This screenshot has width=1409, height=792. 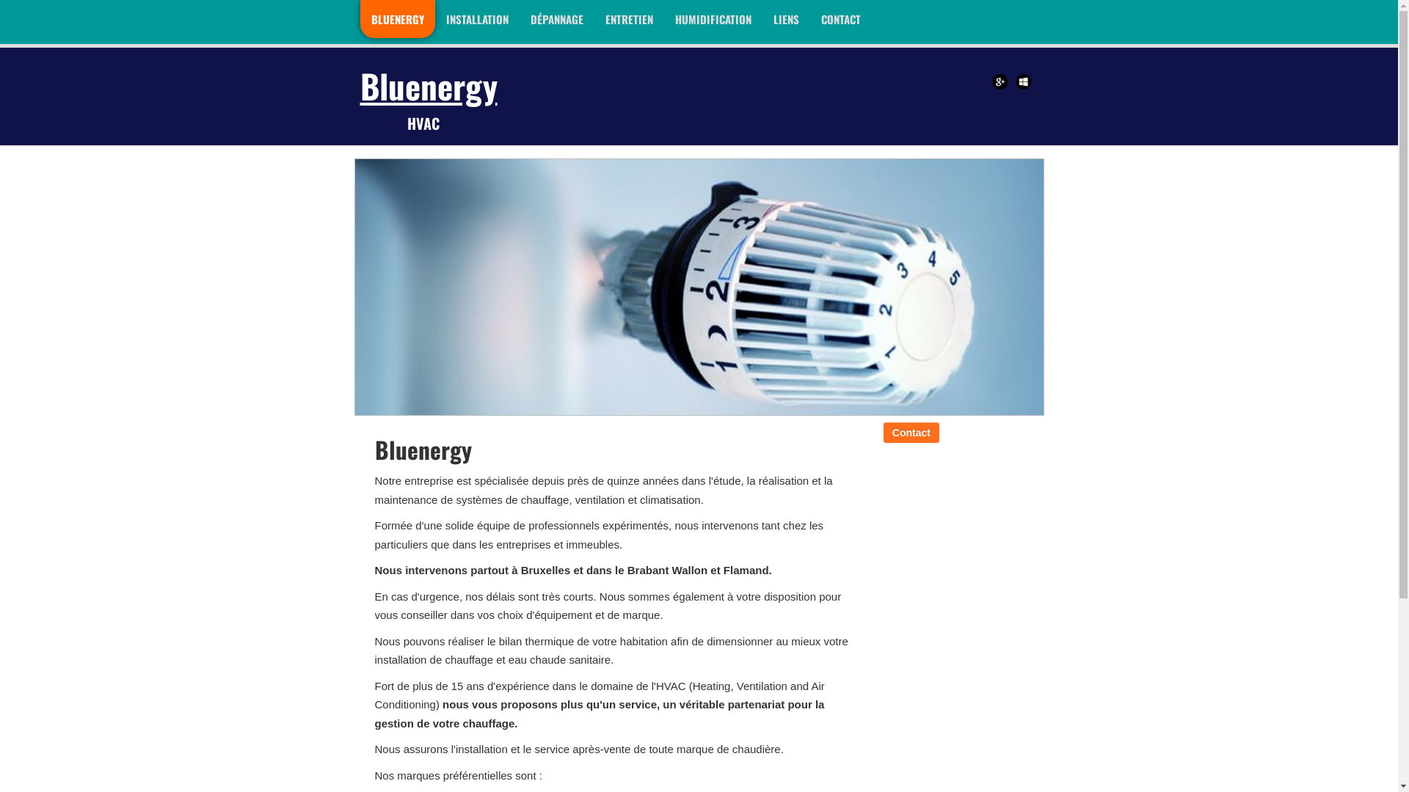 What do you see at coordinates (477, 19) in the screenshot?
I see `INSTALLATION` at bounding box center [477, 19].